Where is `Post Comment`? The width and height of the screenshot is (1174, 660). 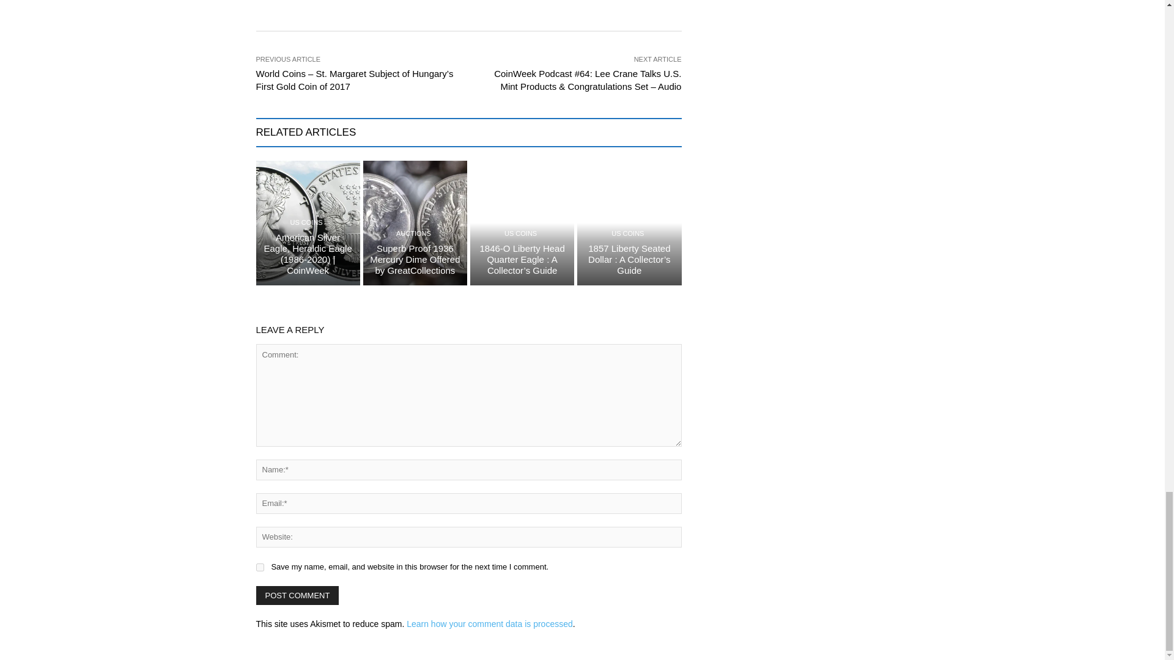 Post Comment is located at coordinates (297, 595).